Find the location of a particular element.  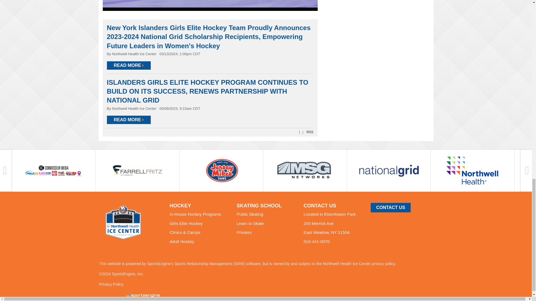

READ MORE is located at coordinates (128, 65).